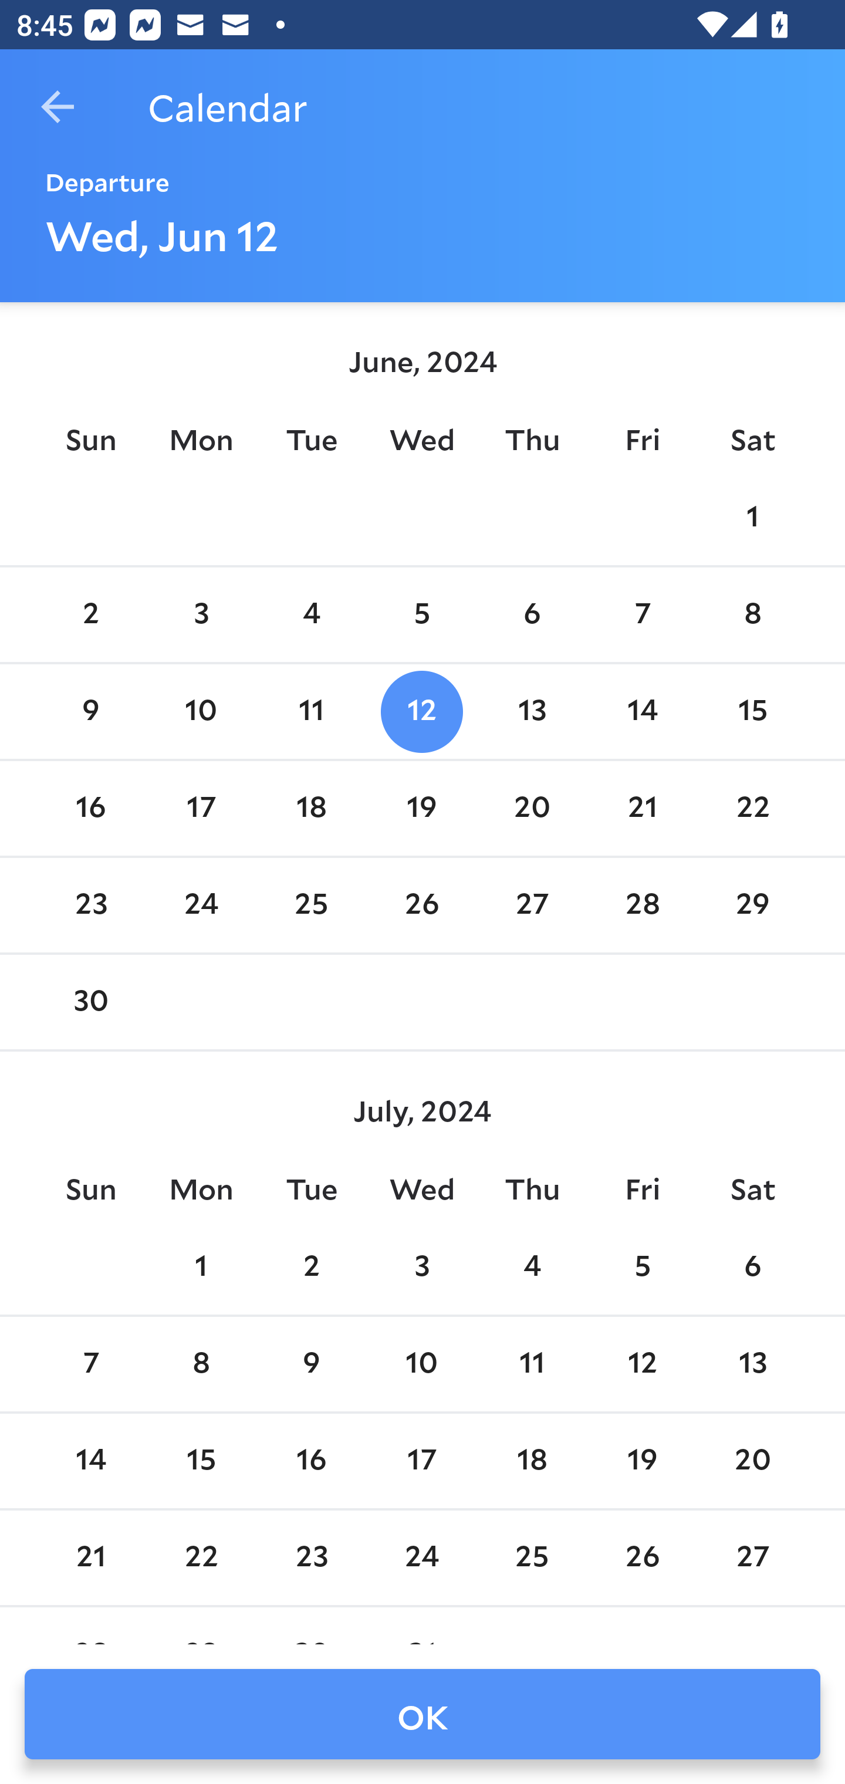  What do you see at coordinates (532, 808) in the screenshot?
I see `20` at bounding box center [532, 808].